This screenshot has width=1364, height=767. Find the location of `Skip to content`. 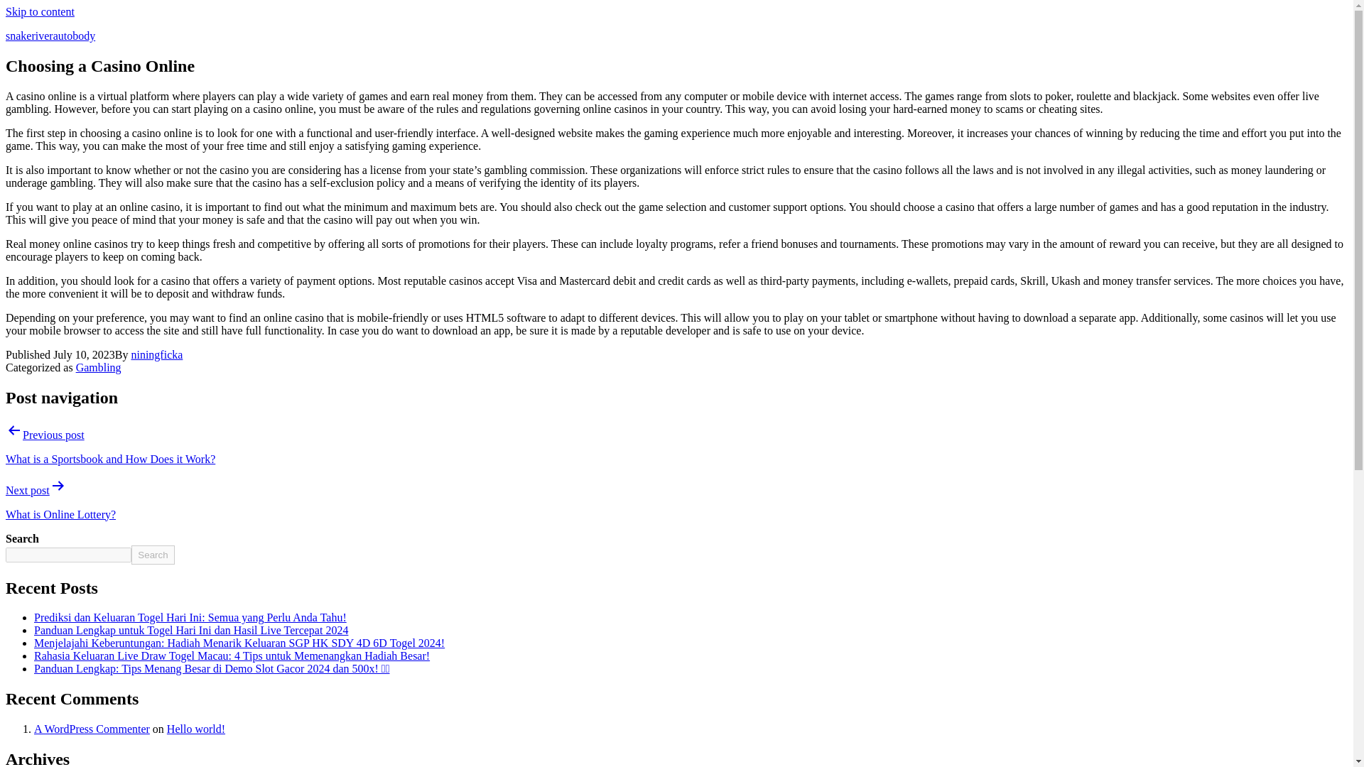

Skip to content is located at coordinates (40, 11).